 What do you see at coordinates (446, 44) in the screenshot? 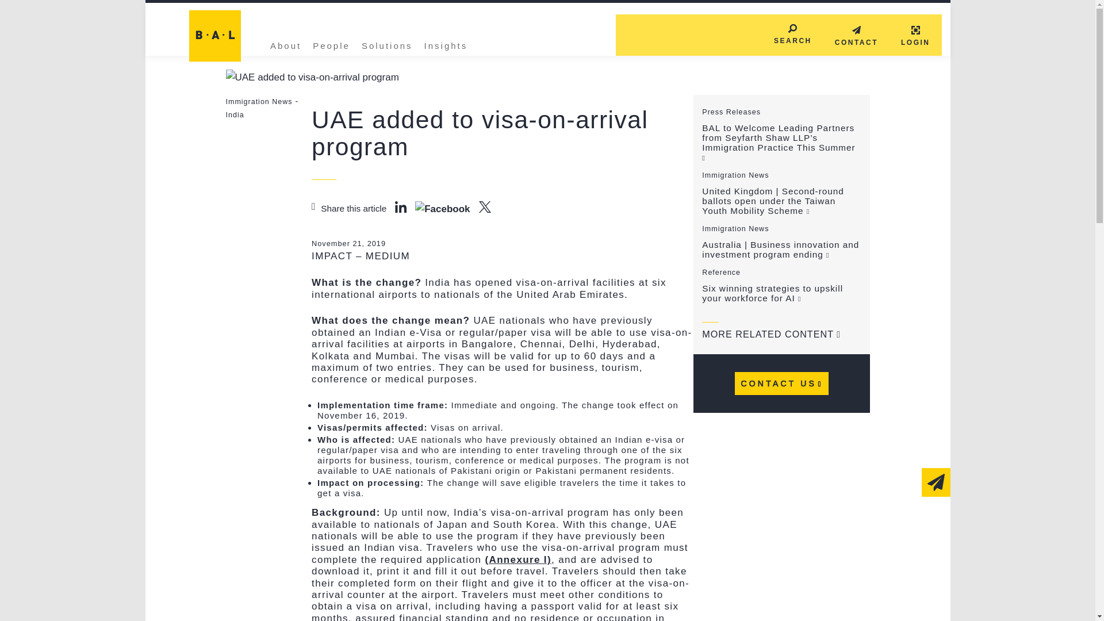
I see `Insights` at bounding box center [446, 44].